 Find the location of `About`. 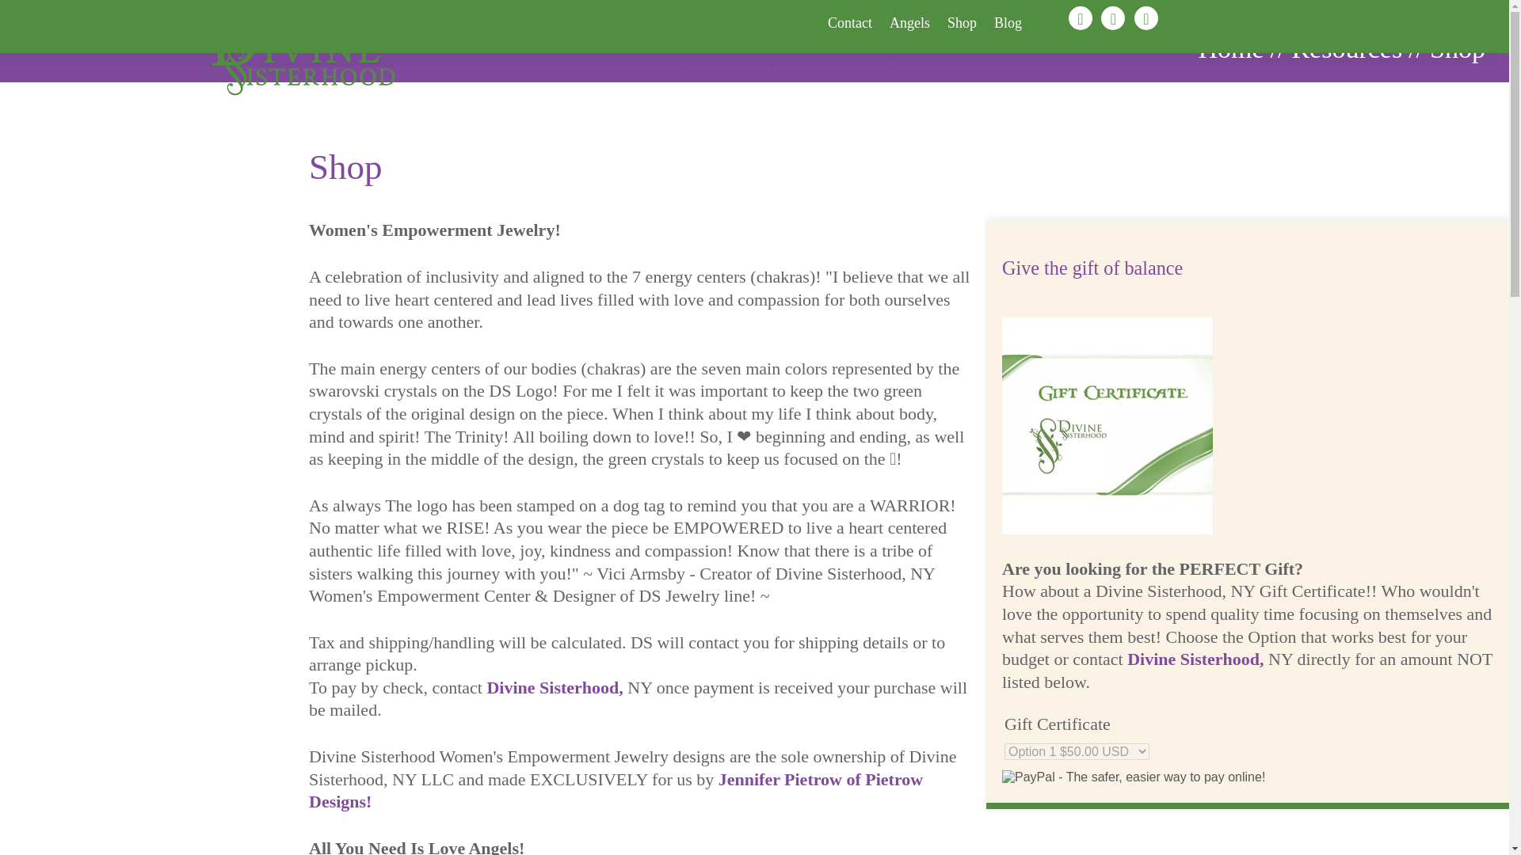

About is located at coordinates (696, 70).